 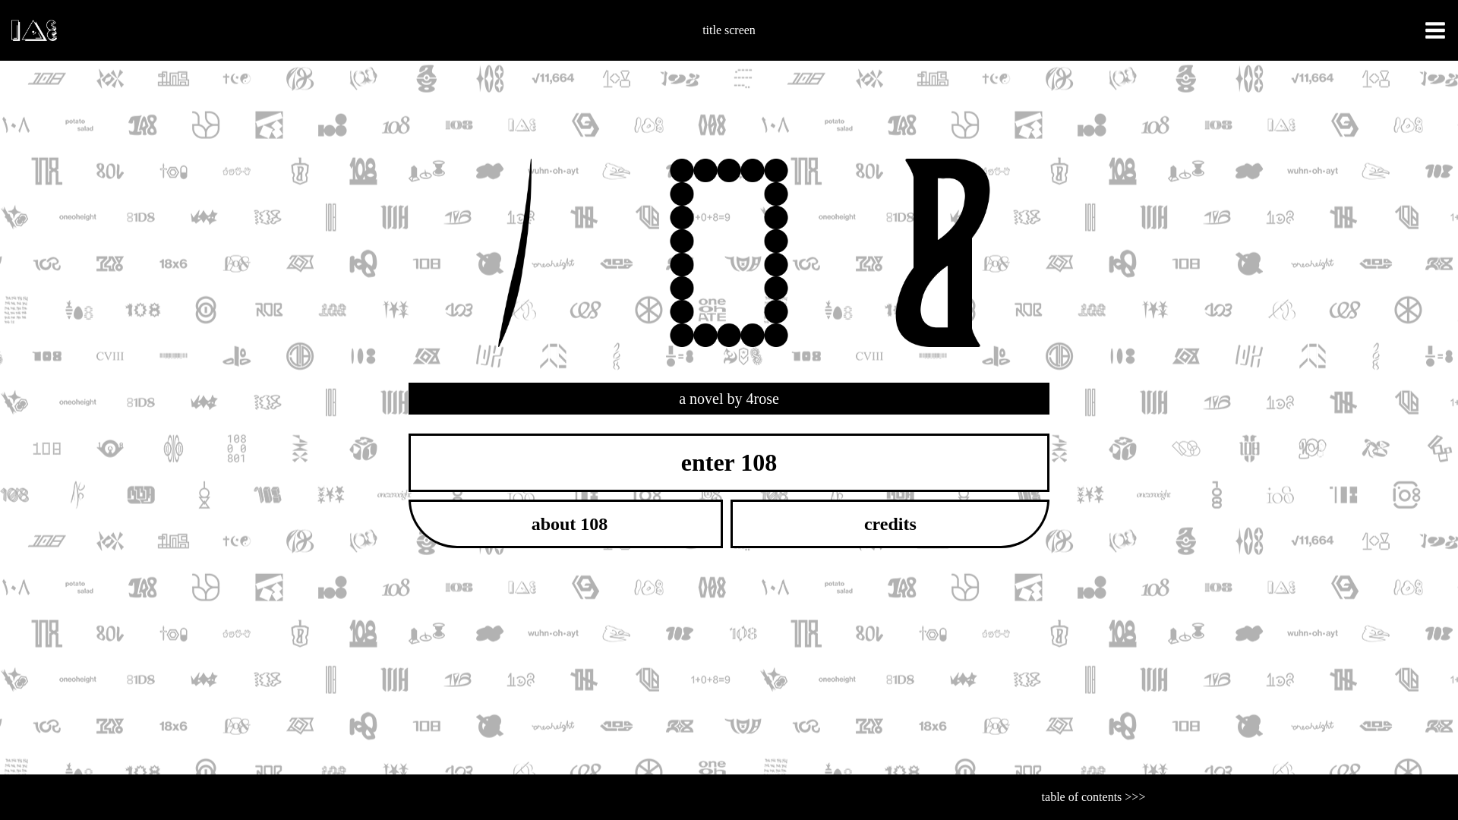 I want to click on table of contents, so click(x=1082, y=797).